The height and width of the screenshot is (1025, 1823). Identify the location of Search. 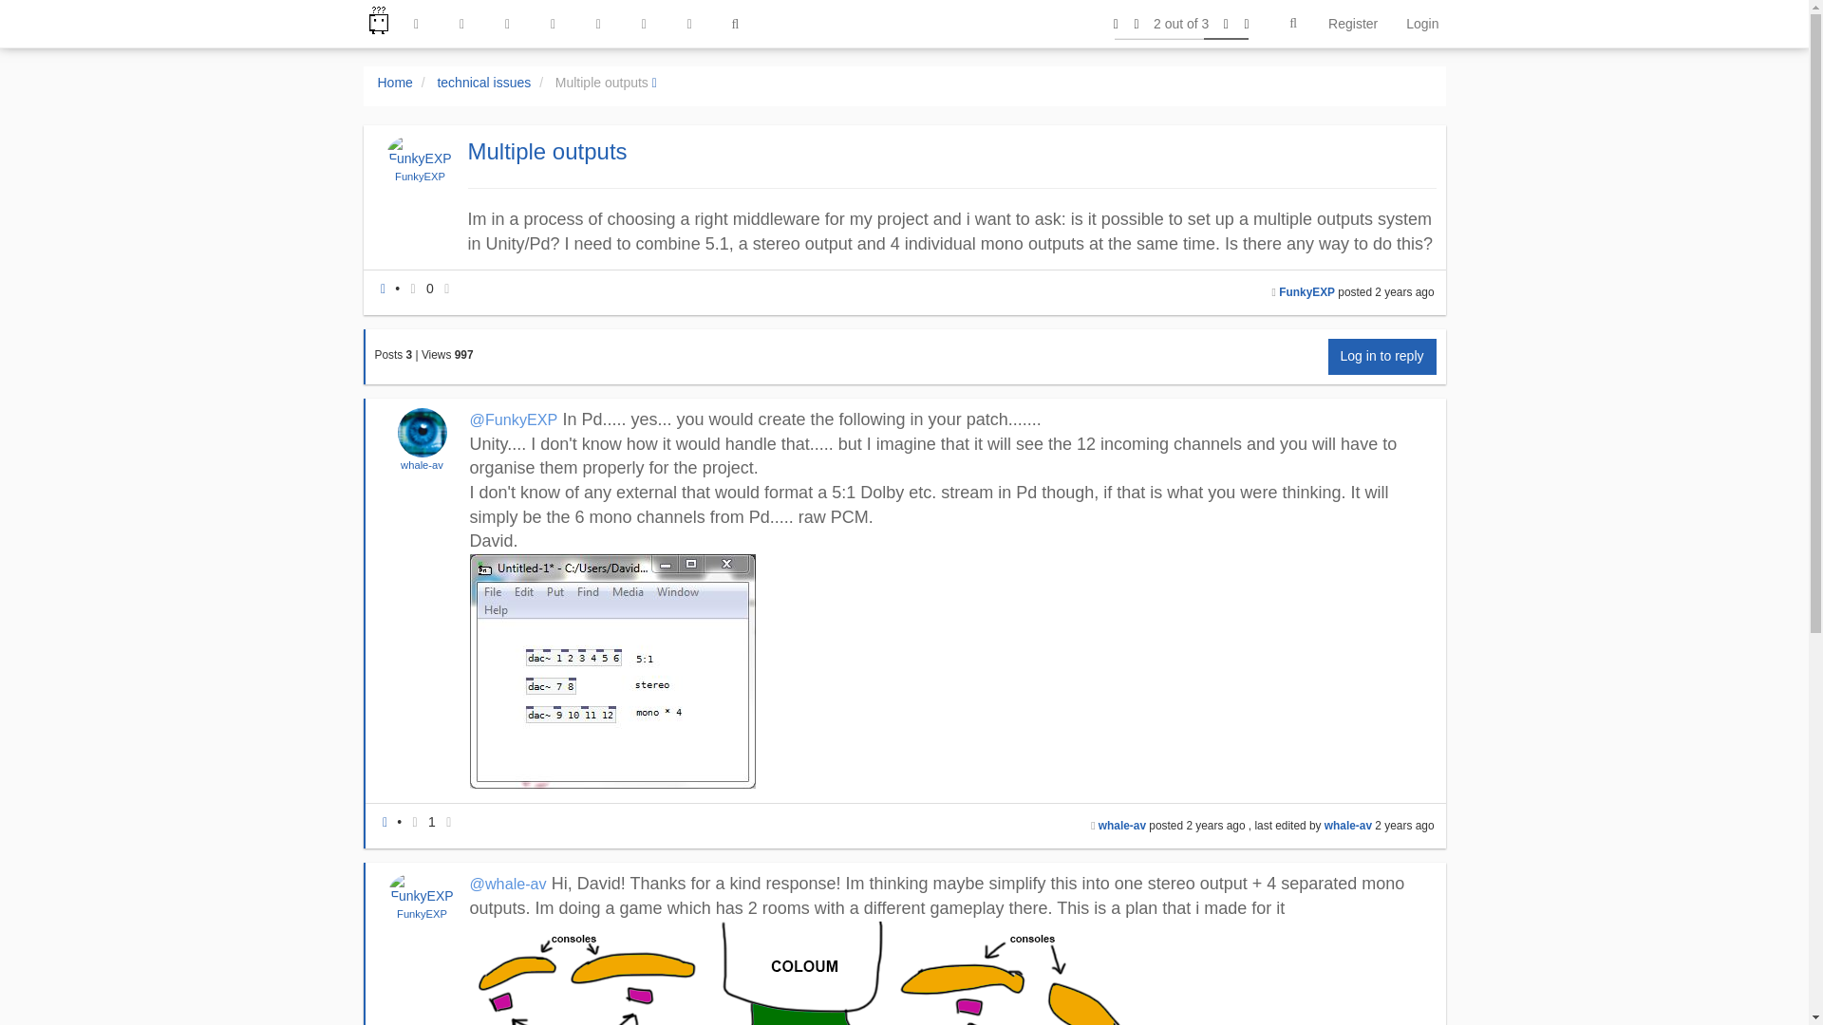
(1293, 24).